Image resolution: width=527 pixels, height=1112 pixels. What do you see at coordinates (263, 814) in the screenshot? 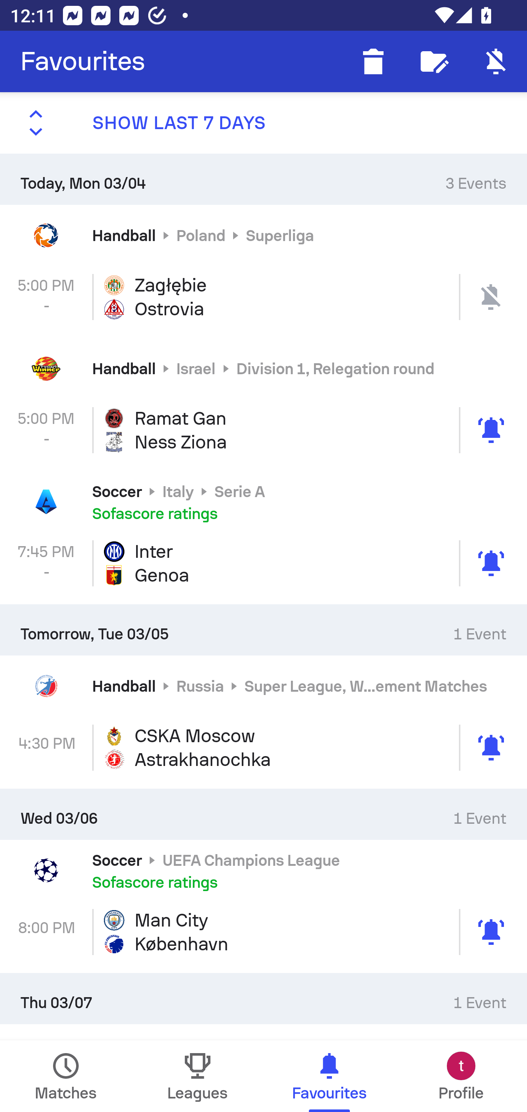
I see `Wed 03/06 1 Event` at bounding box center [263, 814].